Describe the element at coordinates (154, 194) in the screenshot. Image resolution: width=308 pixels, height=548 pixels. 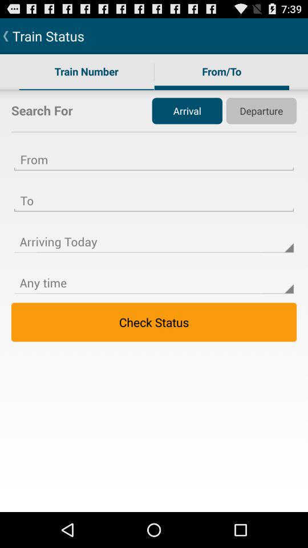
I see `arrival textbox` at that location.